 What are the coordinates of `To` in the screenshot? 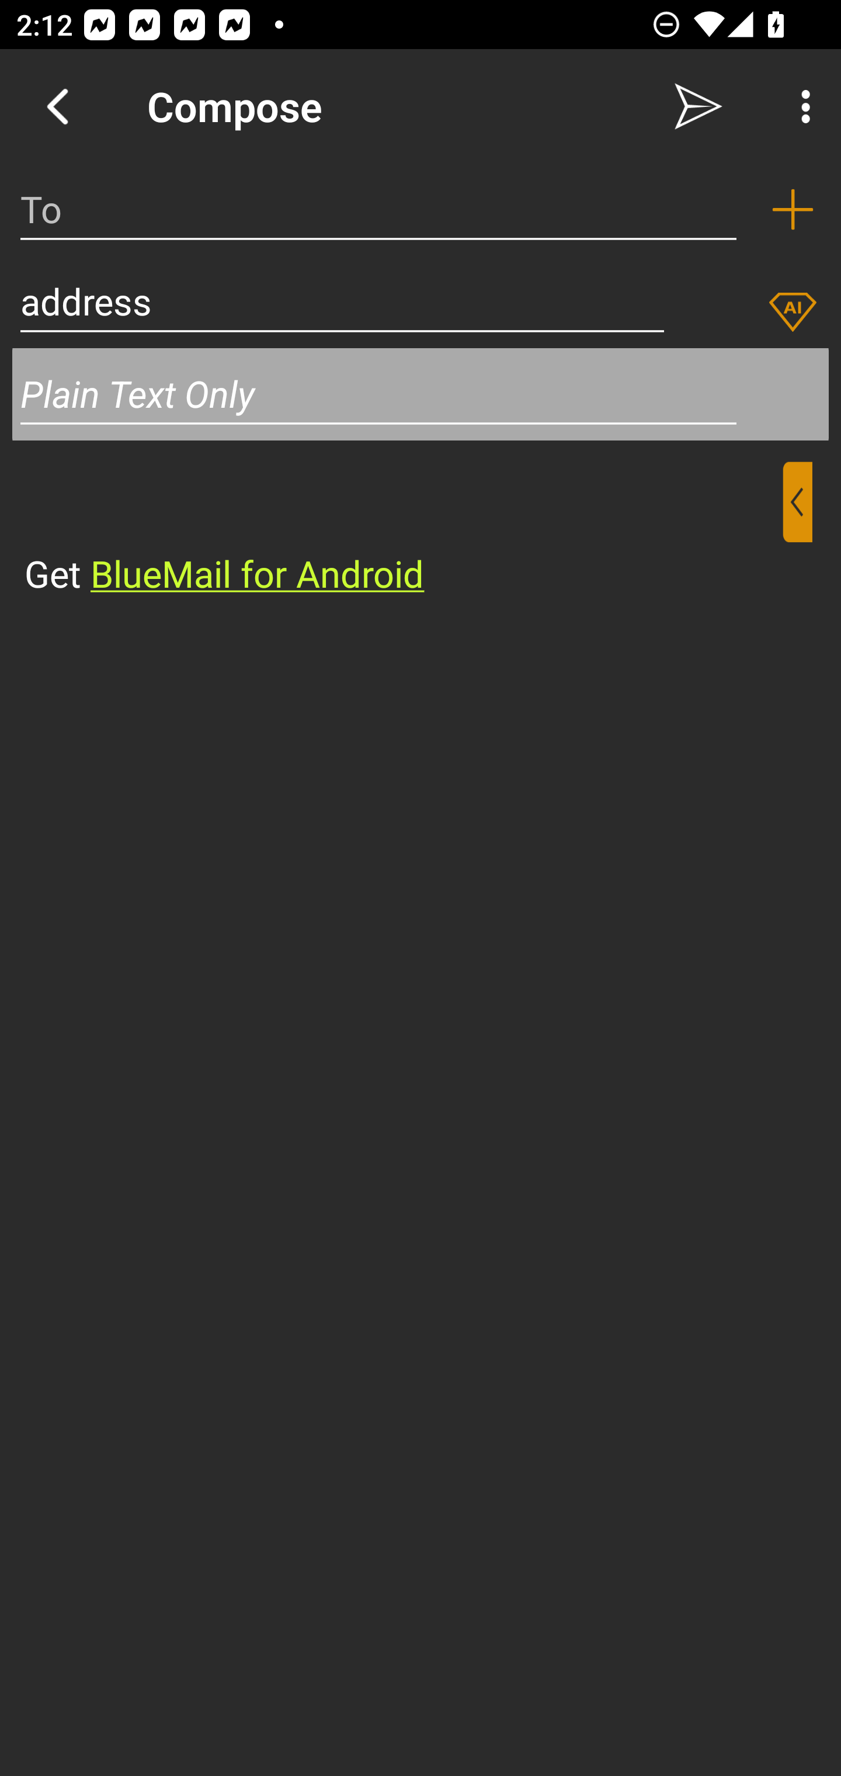 It's located at (378, 209).